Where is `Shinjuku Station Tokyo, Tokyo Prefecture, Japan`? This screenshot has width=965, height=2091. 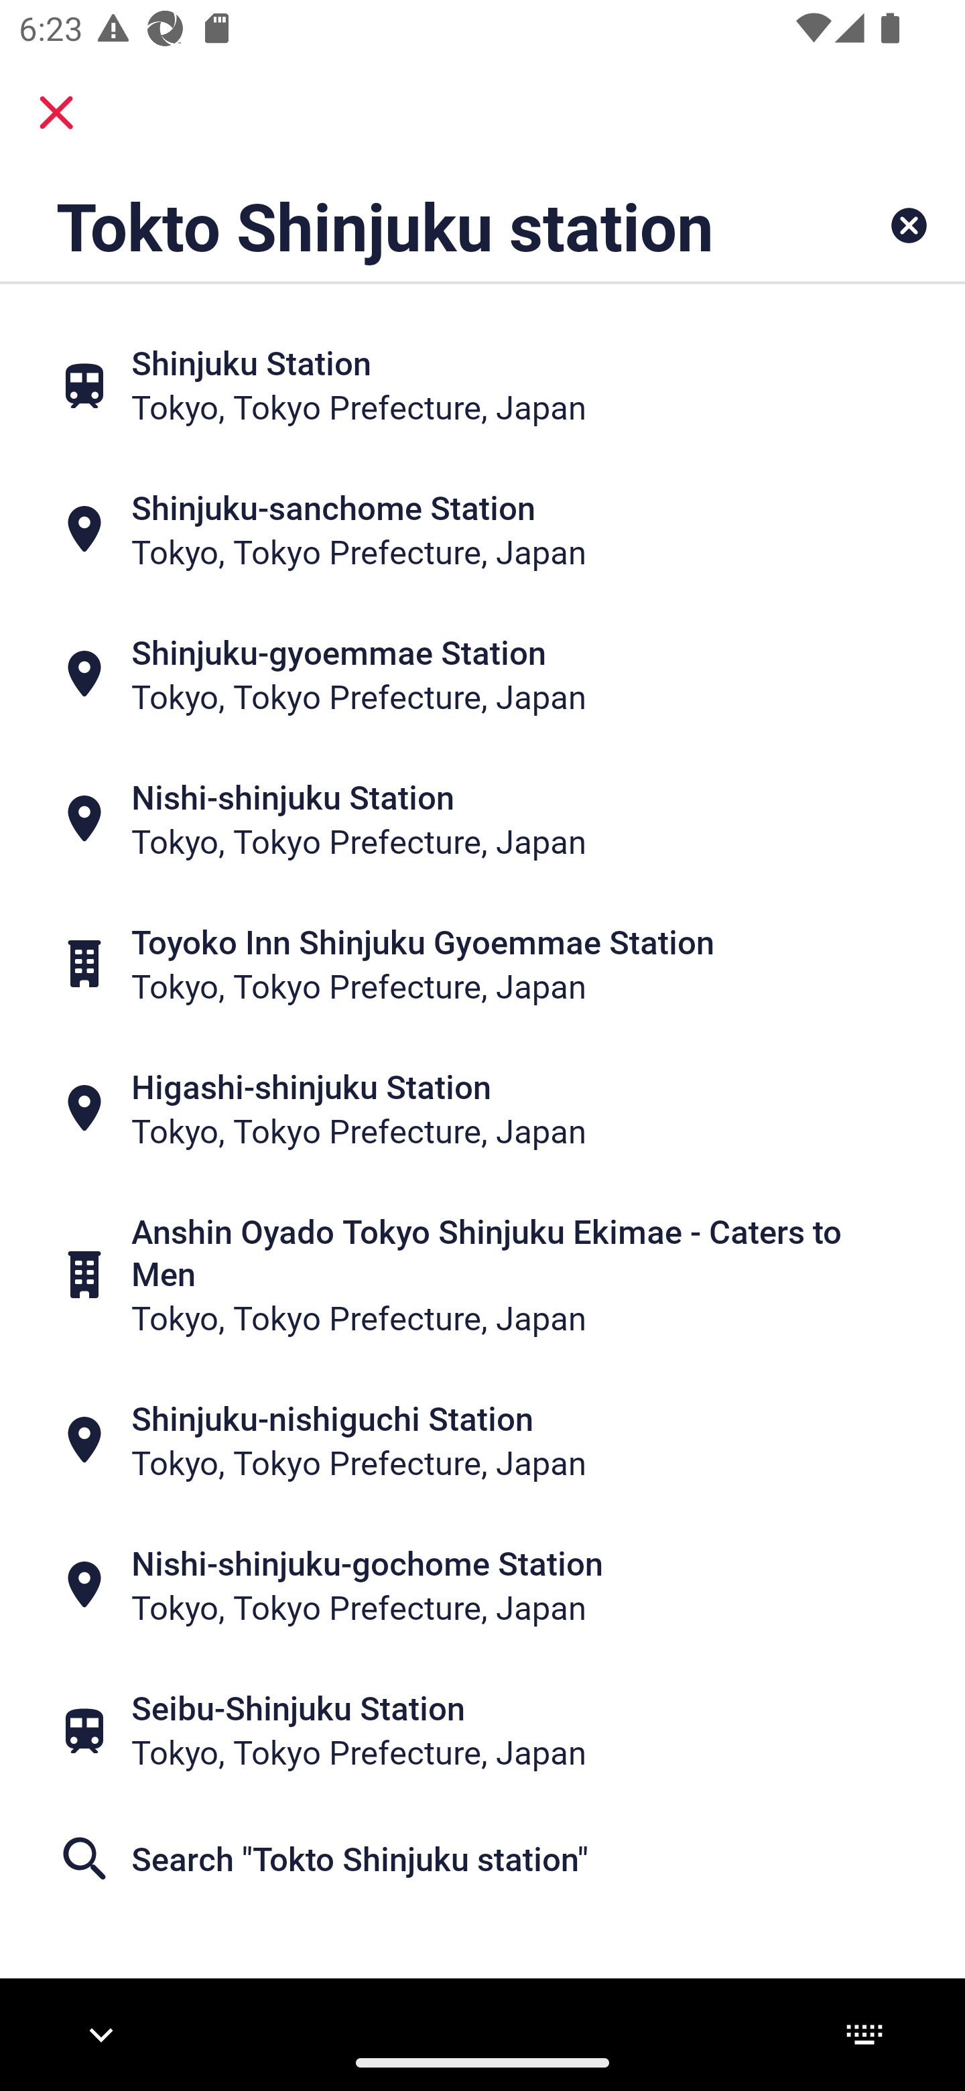 Shinjuku Station Tokyo, Tokyo Prefecture, Japan is located at coordinates (482, 385).